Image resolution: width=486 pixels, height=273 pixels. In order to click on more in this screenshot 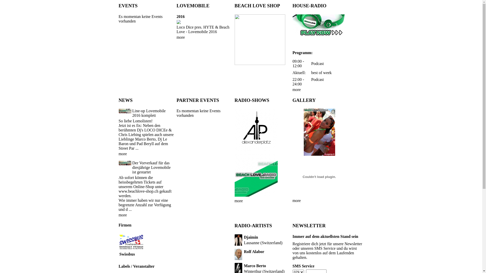, I will do `click(146, 154)`.